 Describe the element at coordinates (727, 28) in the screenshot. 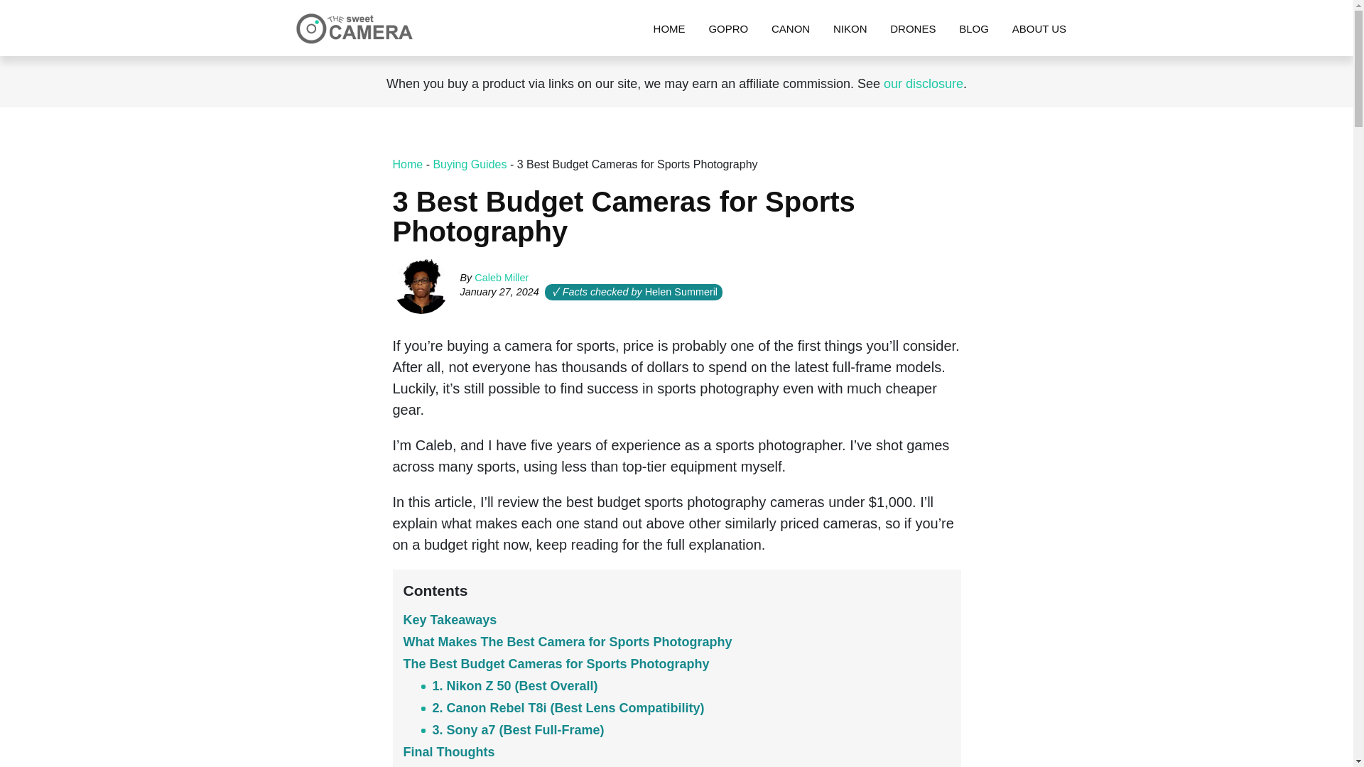

I see `GOPRO` at that location.